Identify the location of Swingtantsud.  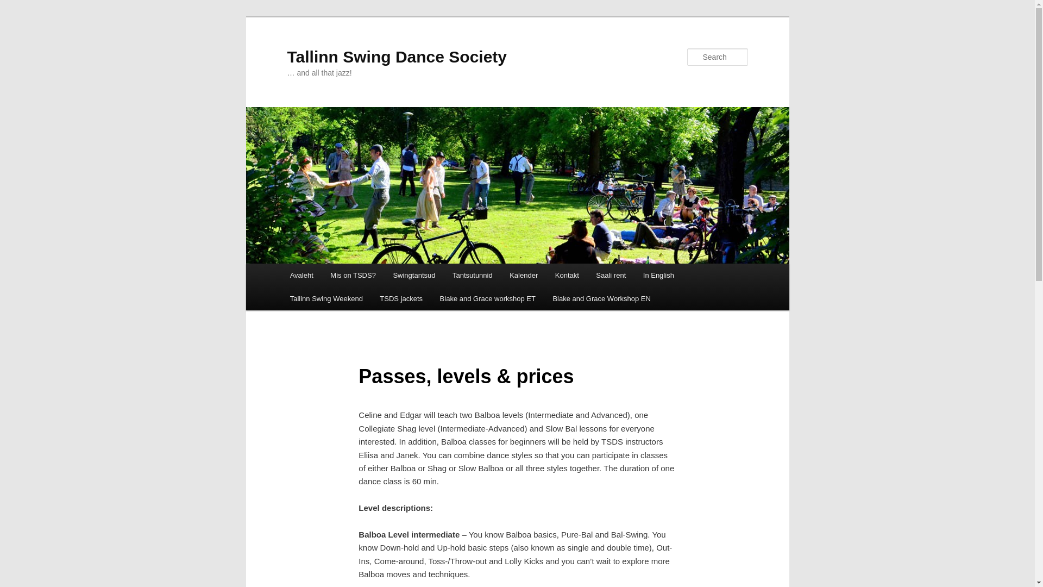
(414, 275).